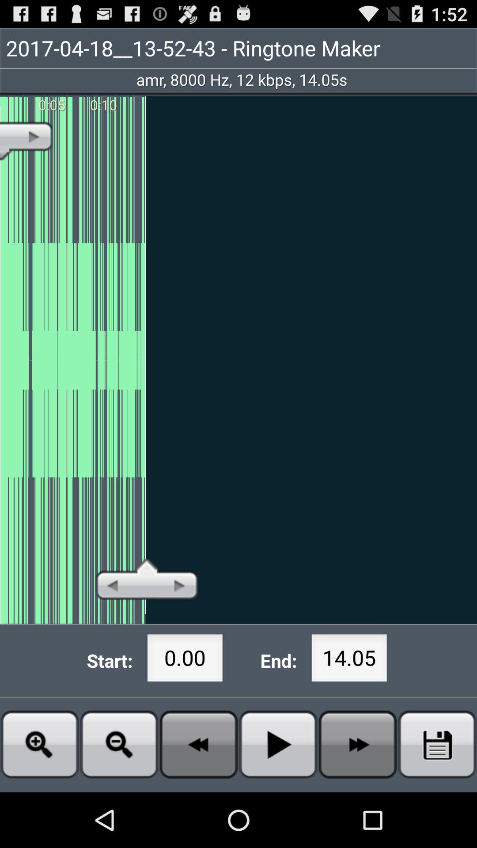  What do you see at coordinates (199, 745) in the screenshot?
I see `go back` at bounding box center [199, 745].